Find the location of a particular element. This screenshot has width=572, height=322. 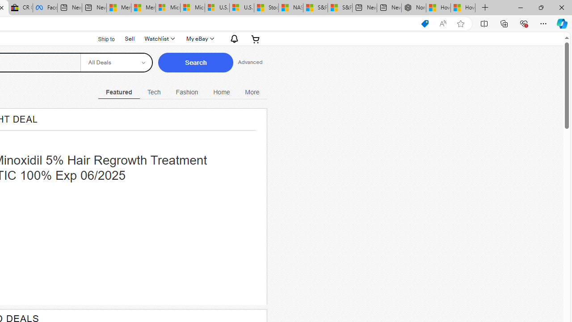

Expand Cart is located at coordinates (256, 38).